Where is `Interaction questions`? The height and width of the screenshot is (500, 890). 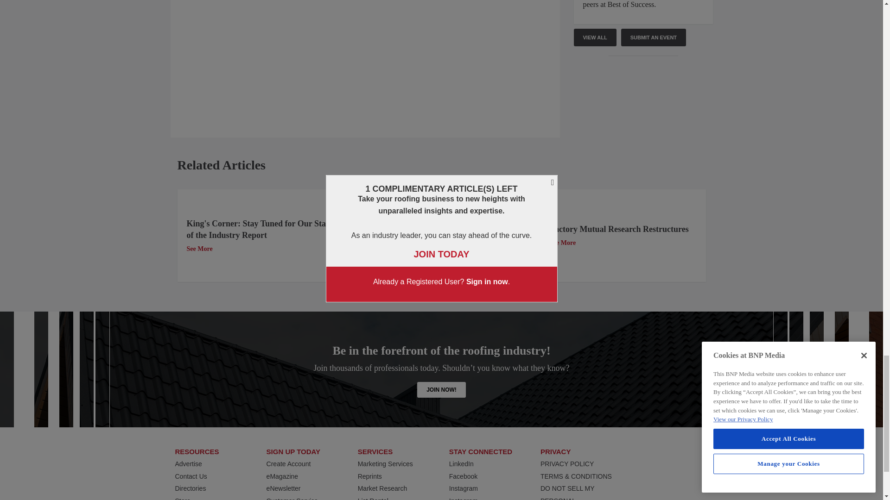
Interaction questions is located at coordinates (643, 100).